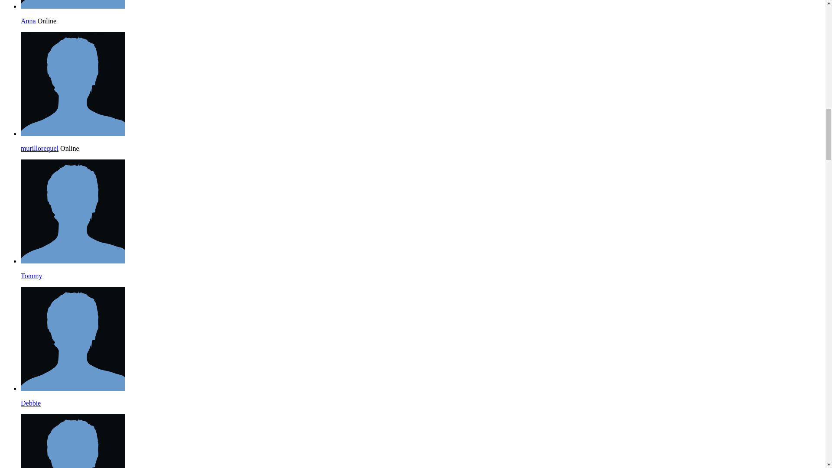  Describe the element at coordinates (73, 133) in the screenshot. I see `murillorequel` at that location.